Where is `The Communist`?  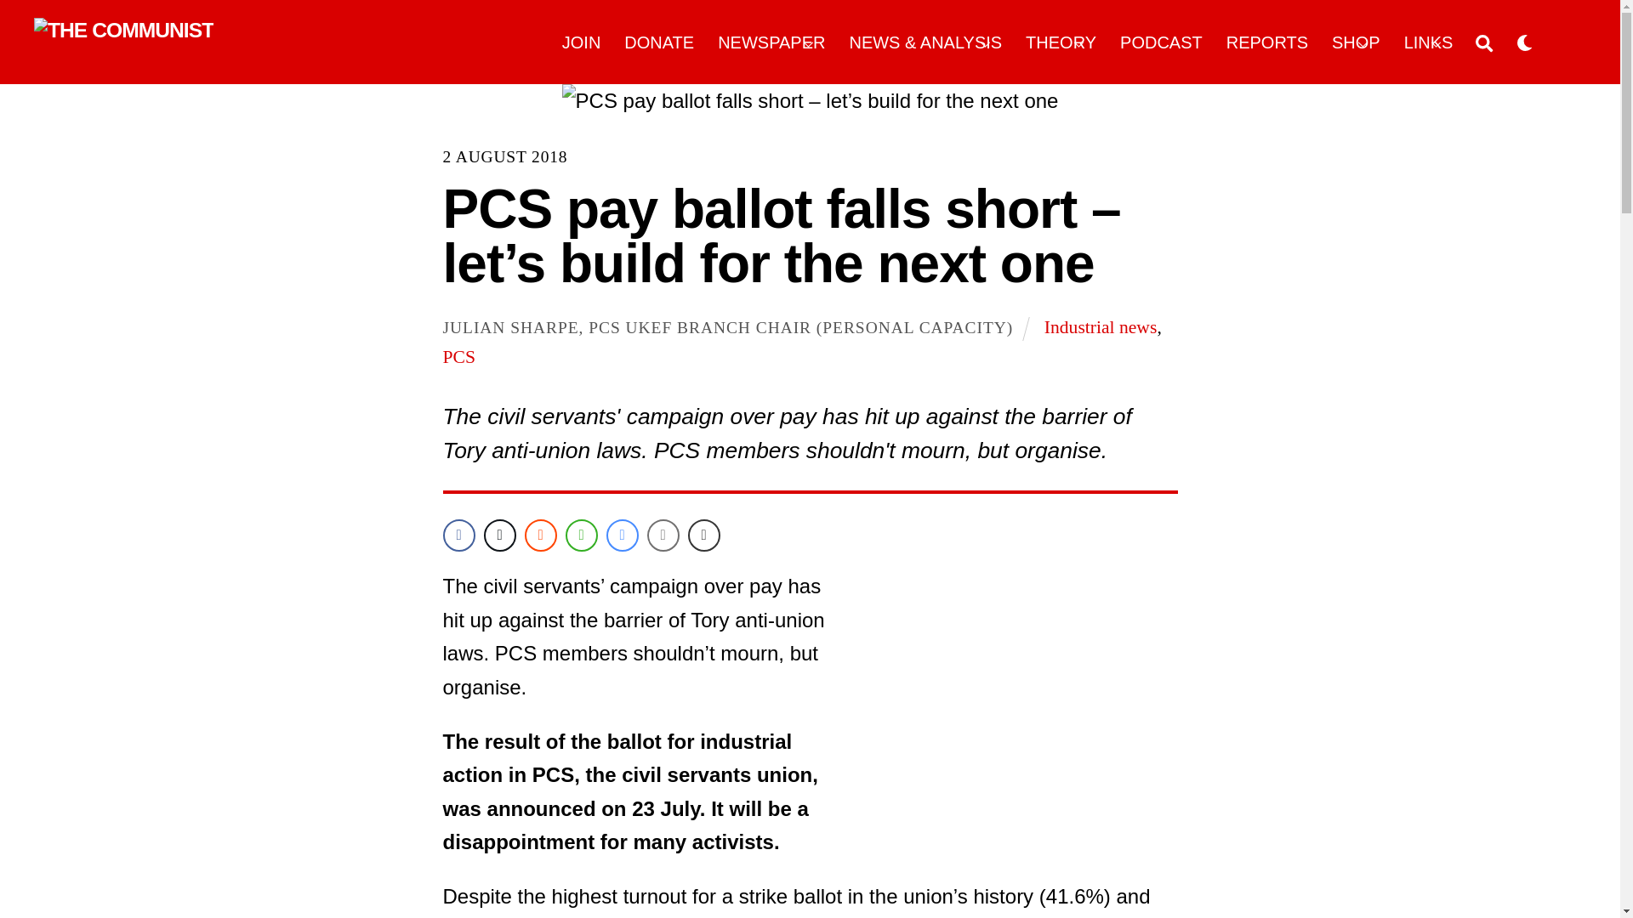
The Communist is located at coordinates (124, 30).